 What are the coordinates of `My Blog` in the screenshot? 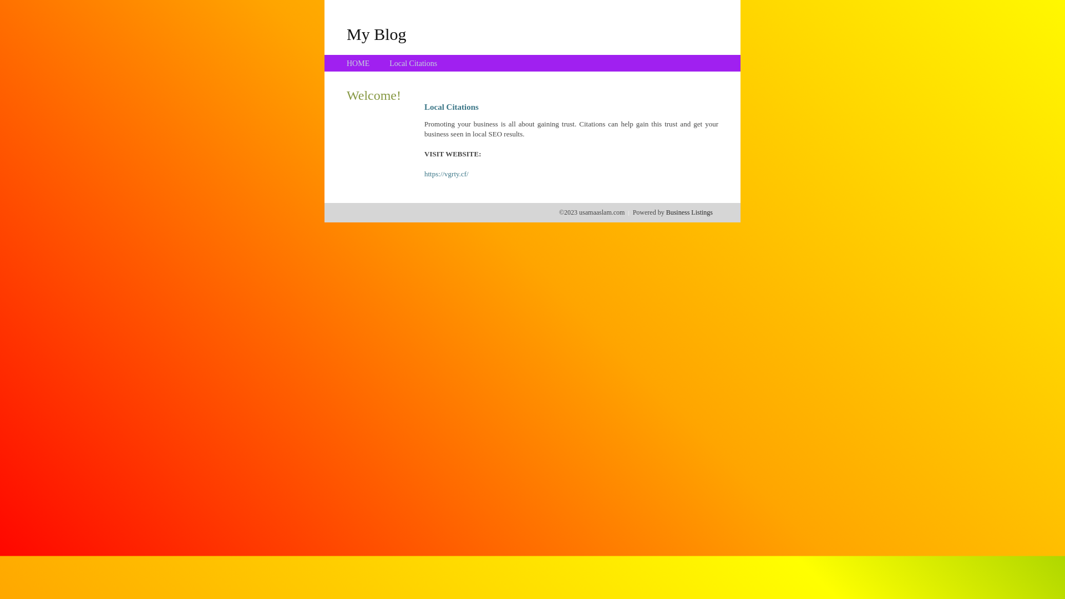 It's located at (377, 34).